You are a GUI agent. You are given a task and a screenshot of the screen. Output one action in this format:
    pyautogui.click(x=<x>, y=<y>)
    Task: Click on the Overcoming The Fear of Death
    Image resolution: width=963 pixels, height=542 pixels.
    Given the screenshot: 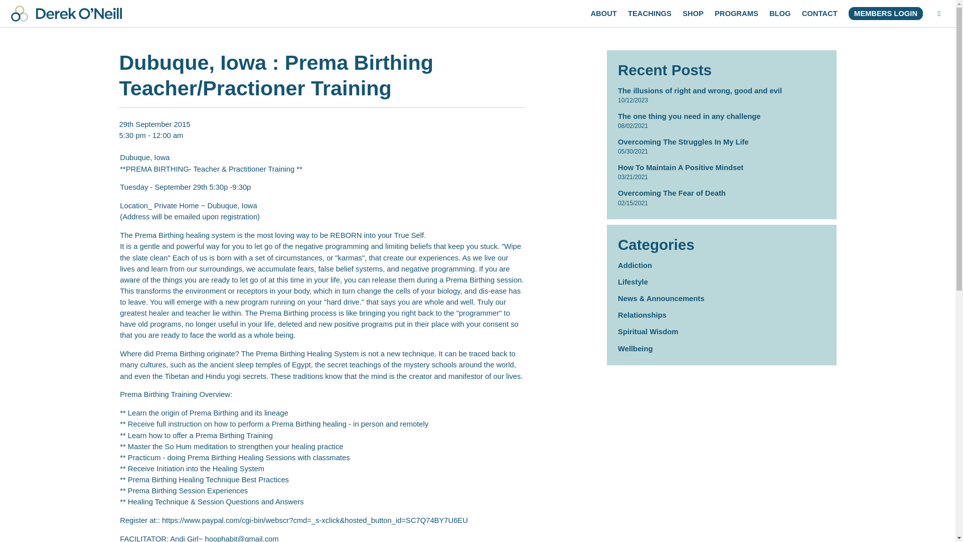 What is the action you would take?
    pyautogui.click(x=672, y=193)
    